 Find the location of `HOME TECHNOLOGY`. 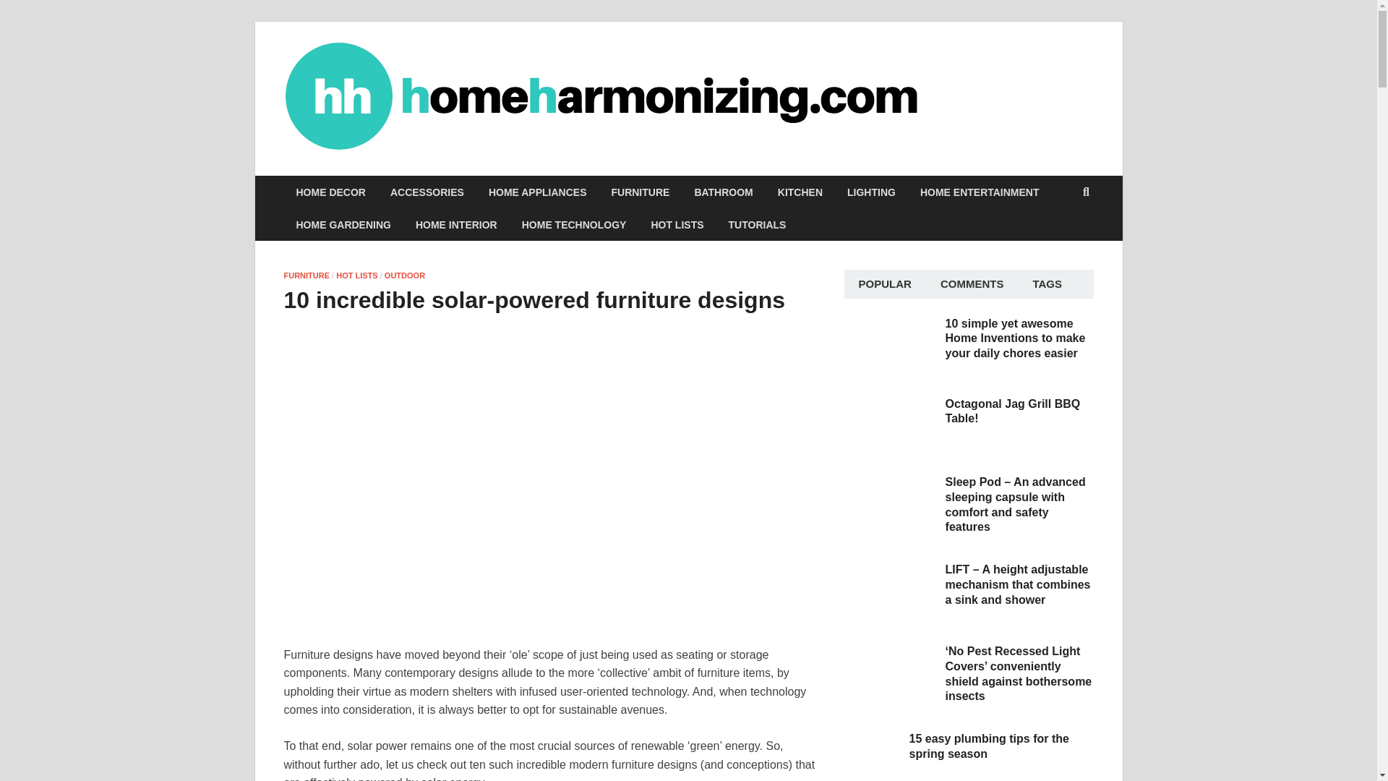

HOME TECHNOLOGY is located at coordinates (574, 224).